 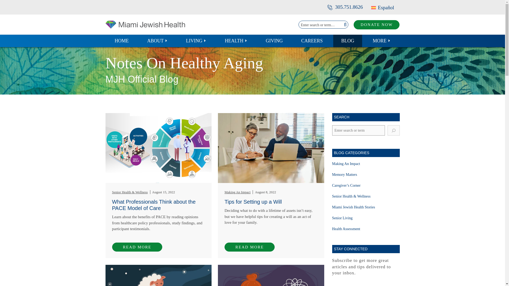 I want to click on GIVING, so click(x=274, y=41).